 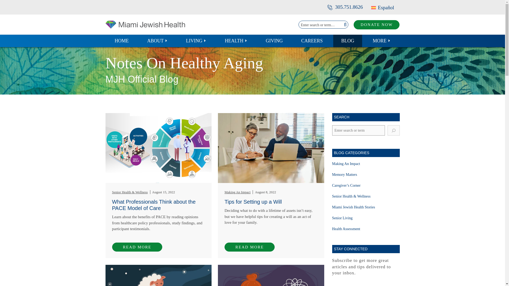 I want to click on GIVING, so click(x=274, y=41).